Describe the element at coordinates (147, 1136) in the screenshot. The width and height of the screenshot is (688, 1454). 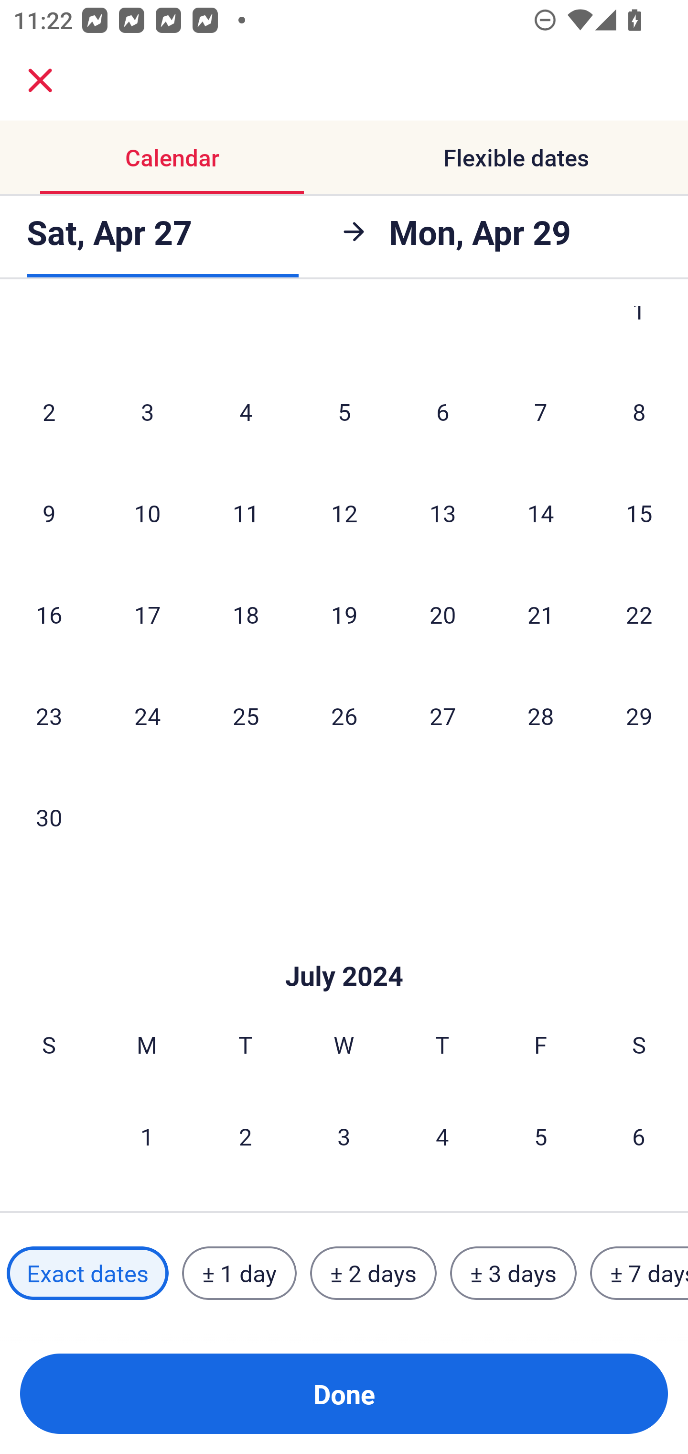
I see `1 Monday, July 1, 2024` at that location.